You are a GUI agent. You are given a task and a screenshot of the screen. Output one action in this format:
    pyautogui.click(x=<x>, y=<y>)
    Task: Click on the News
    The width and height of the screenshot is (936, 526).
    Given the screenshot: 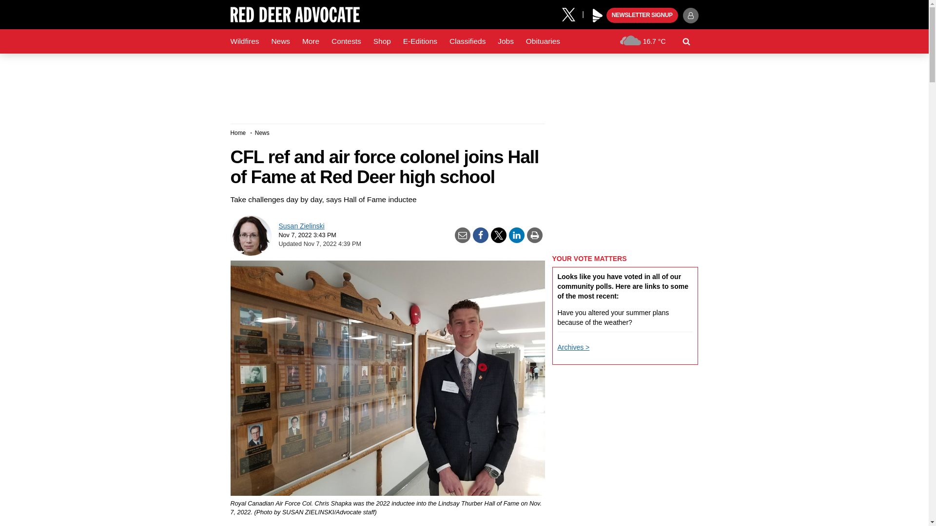 What is the action you would take?
    pyautogui.click(x=280, y=41)
    